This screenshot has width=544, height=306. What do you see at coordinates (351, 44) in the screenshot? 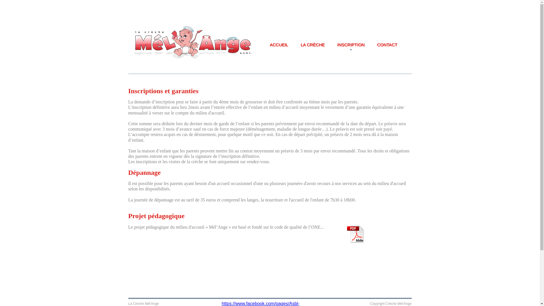
I see `INSCRIPTION` at bounding box center [351, 44].